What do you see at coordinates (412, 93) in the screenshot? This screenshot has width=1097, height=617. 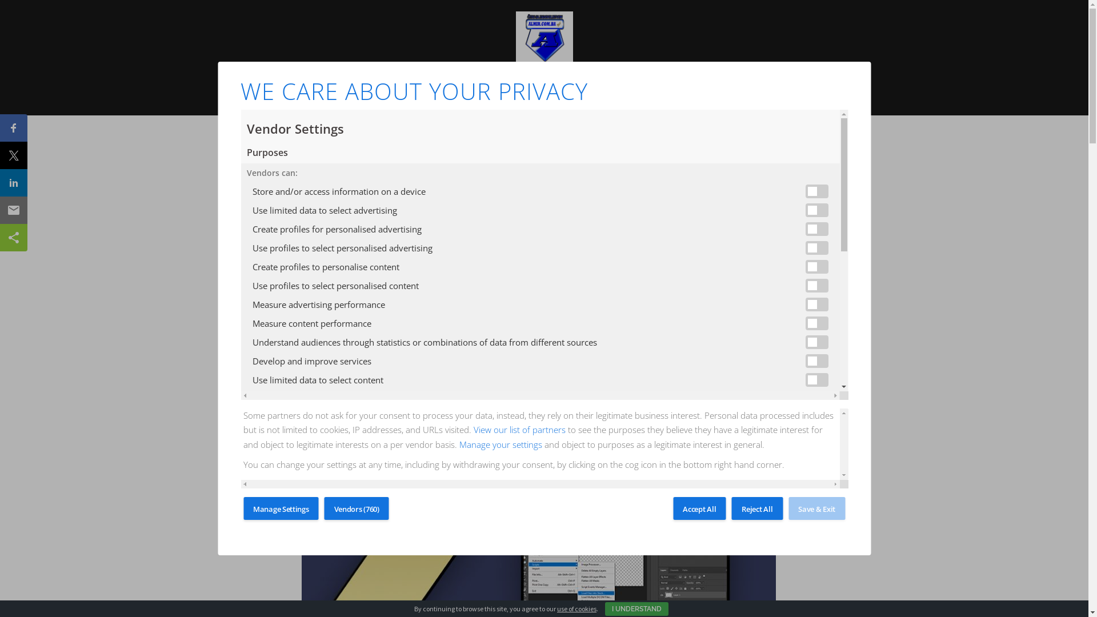 I see `Naslovna` at bounding box center [412, 93].